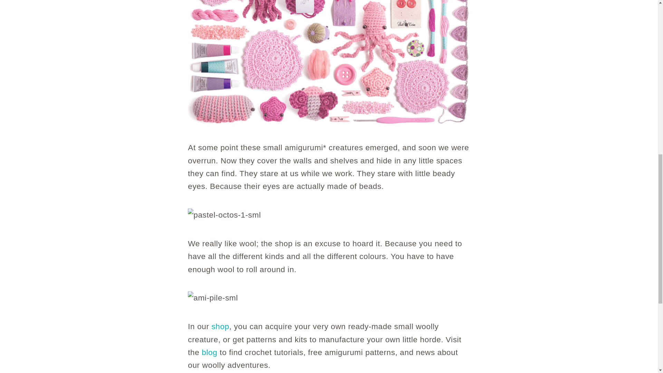 This screenshot has width=663, height=373. I want to click on blog, so click(209, 352).